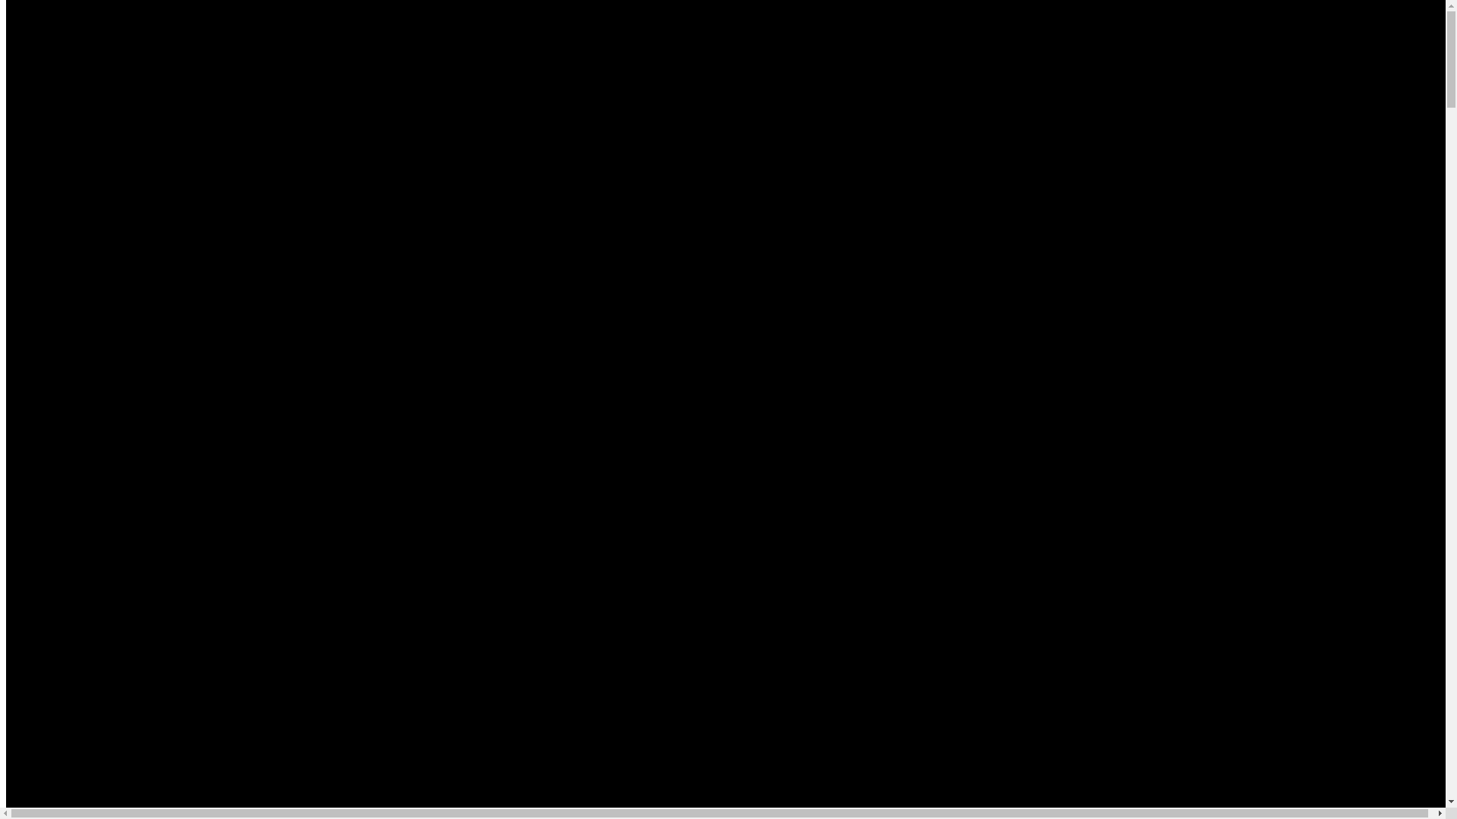 The height and width of the screenshot is (819, 1457). I want to click on home, so click(50, 507).